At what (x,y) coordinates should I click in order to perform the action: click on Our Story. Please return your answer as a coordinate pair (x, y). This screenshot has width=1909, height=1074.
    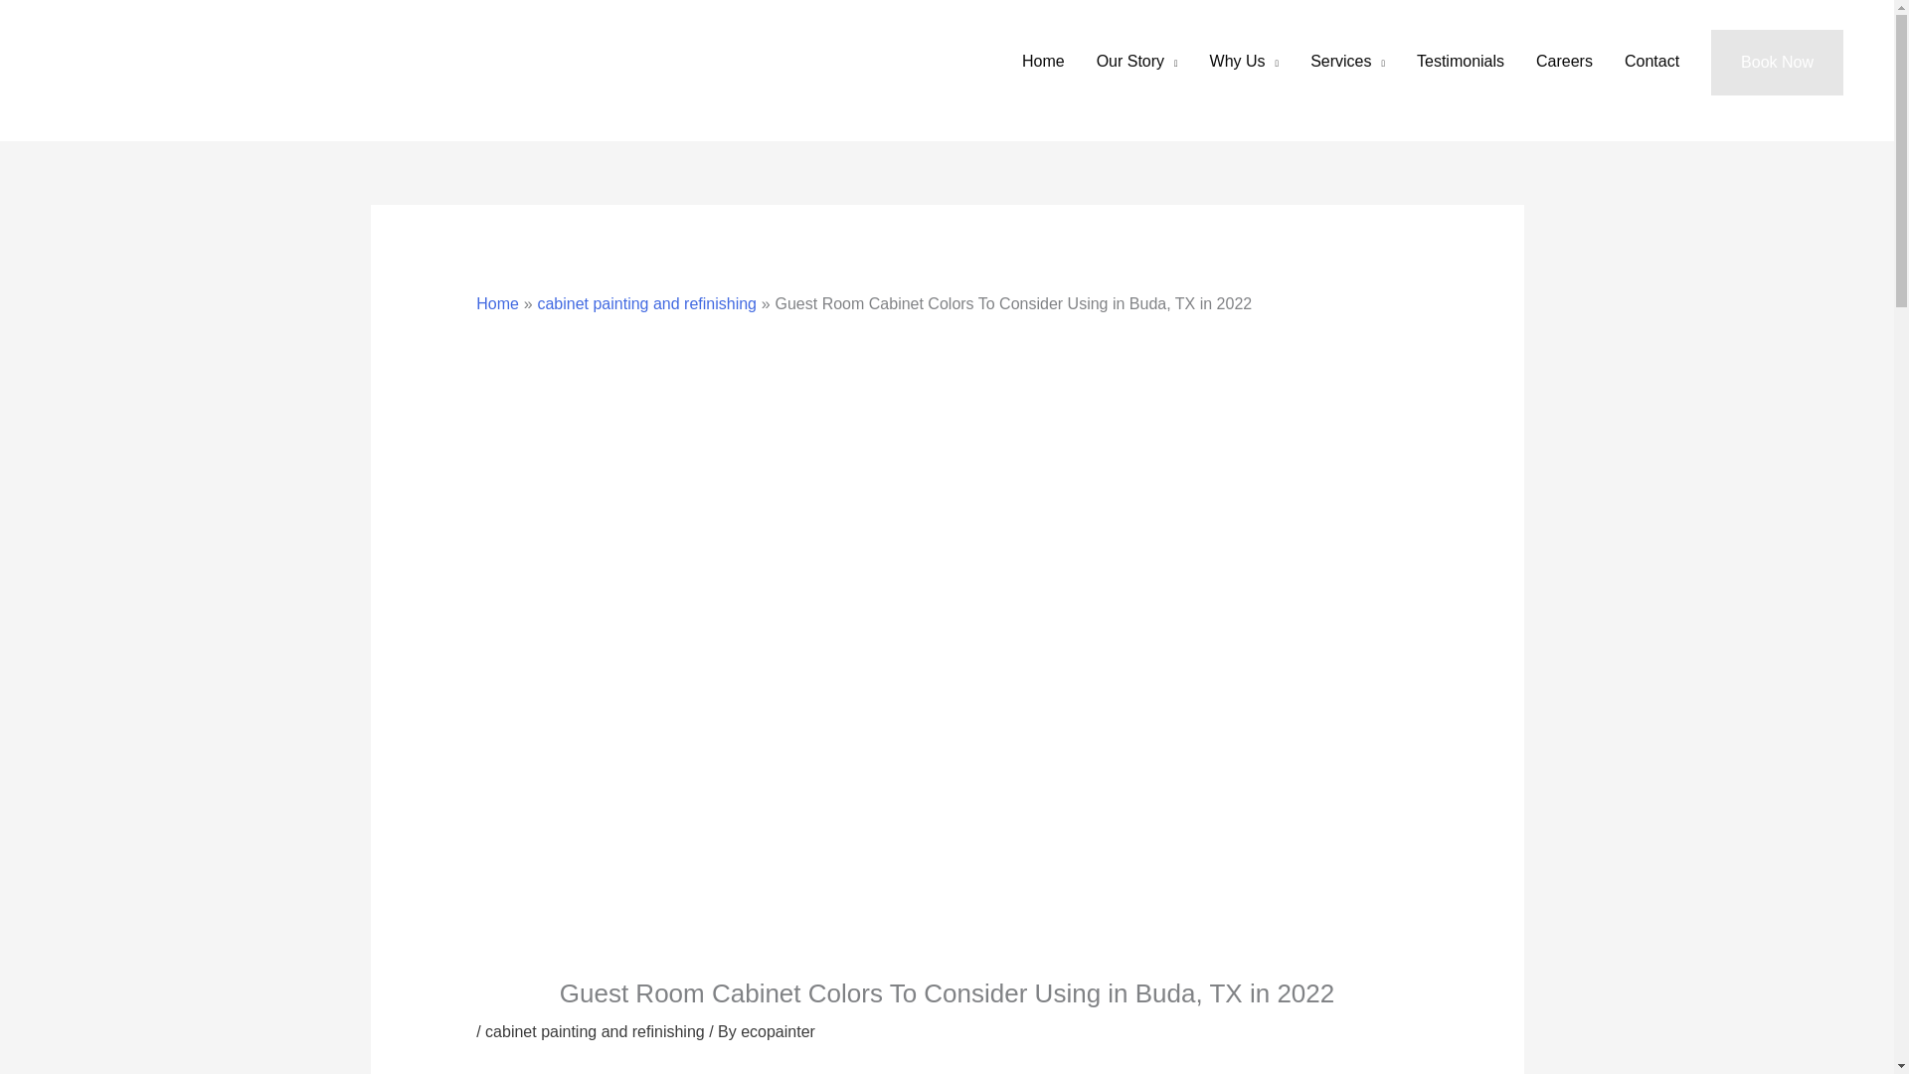
    Looking at the image, I should click on (1137, 62).